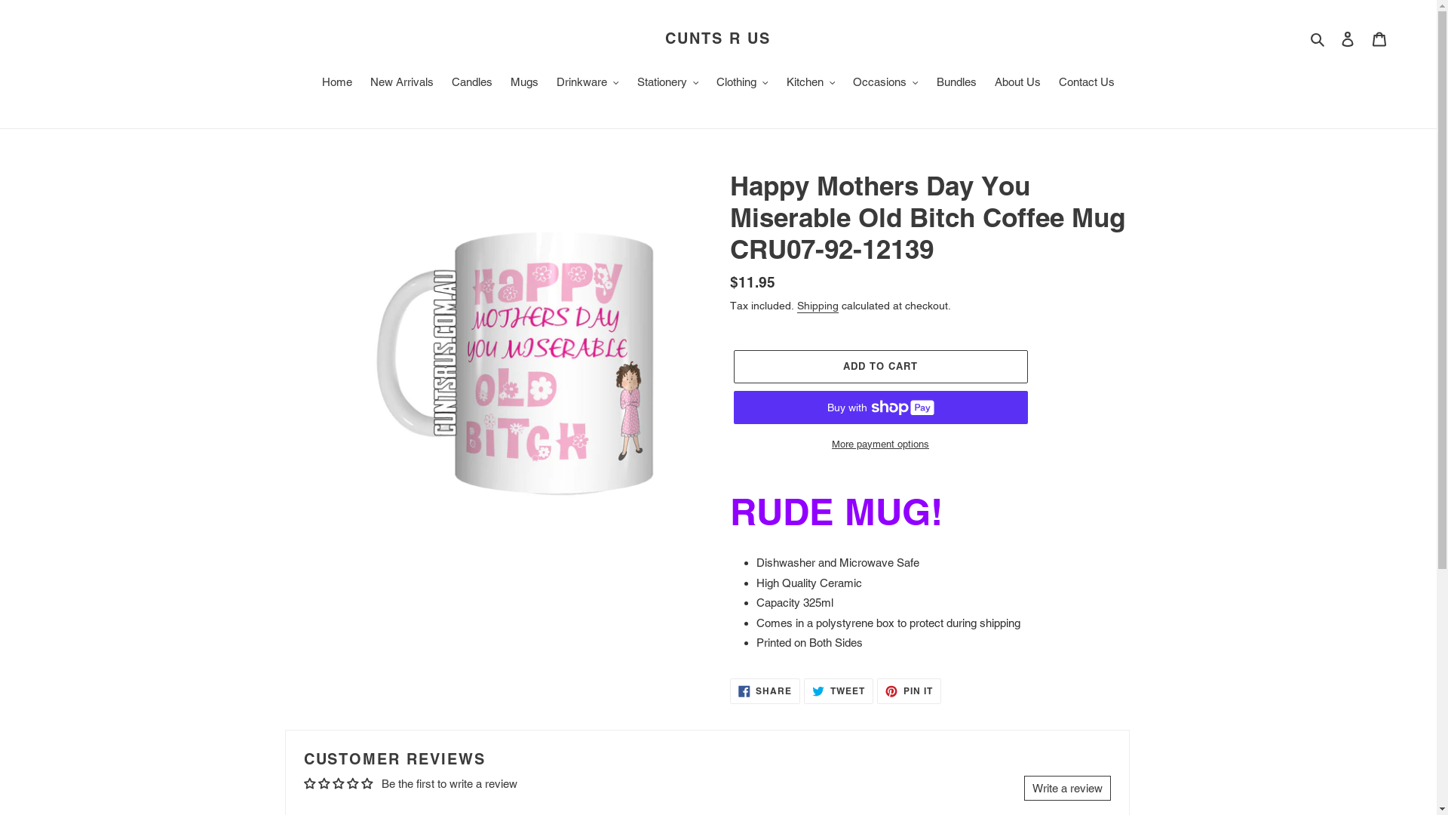  I want to click on PIN IT
PIN ON PINTEREST, so click(910, 691).